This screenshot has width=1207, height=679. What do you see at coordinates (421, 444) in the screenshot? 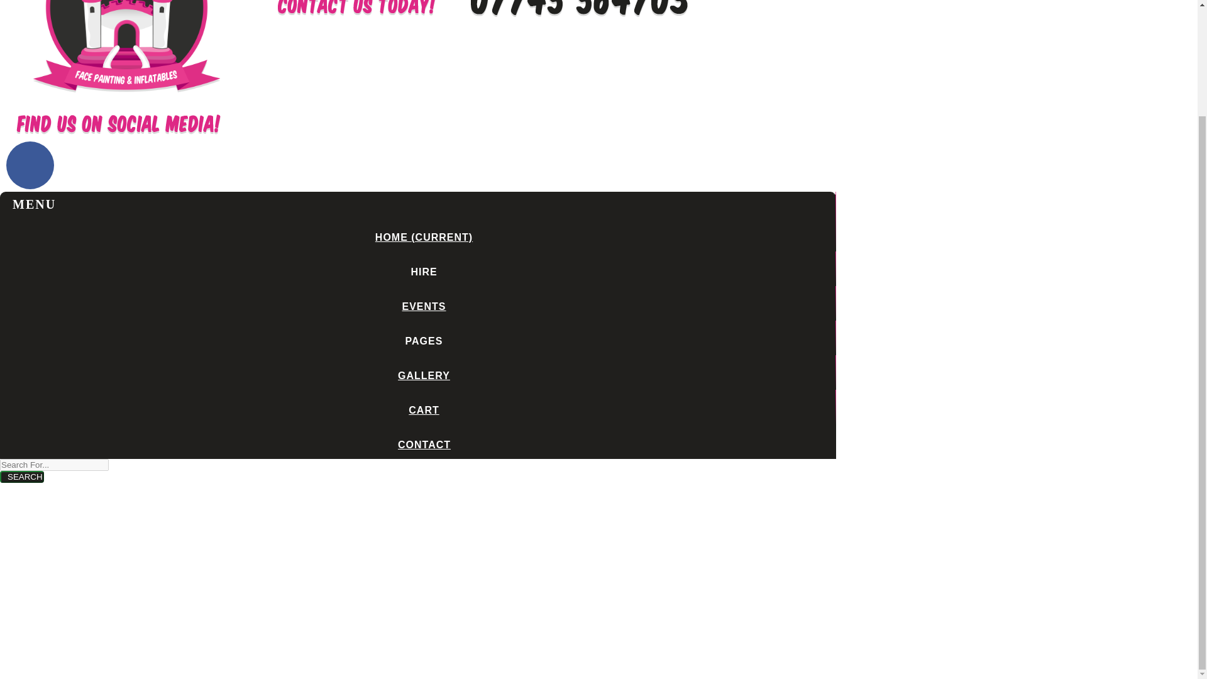
I see `CONTACT` at bounding box center [421, 444].